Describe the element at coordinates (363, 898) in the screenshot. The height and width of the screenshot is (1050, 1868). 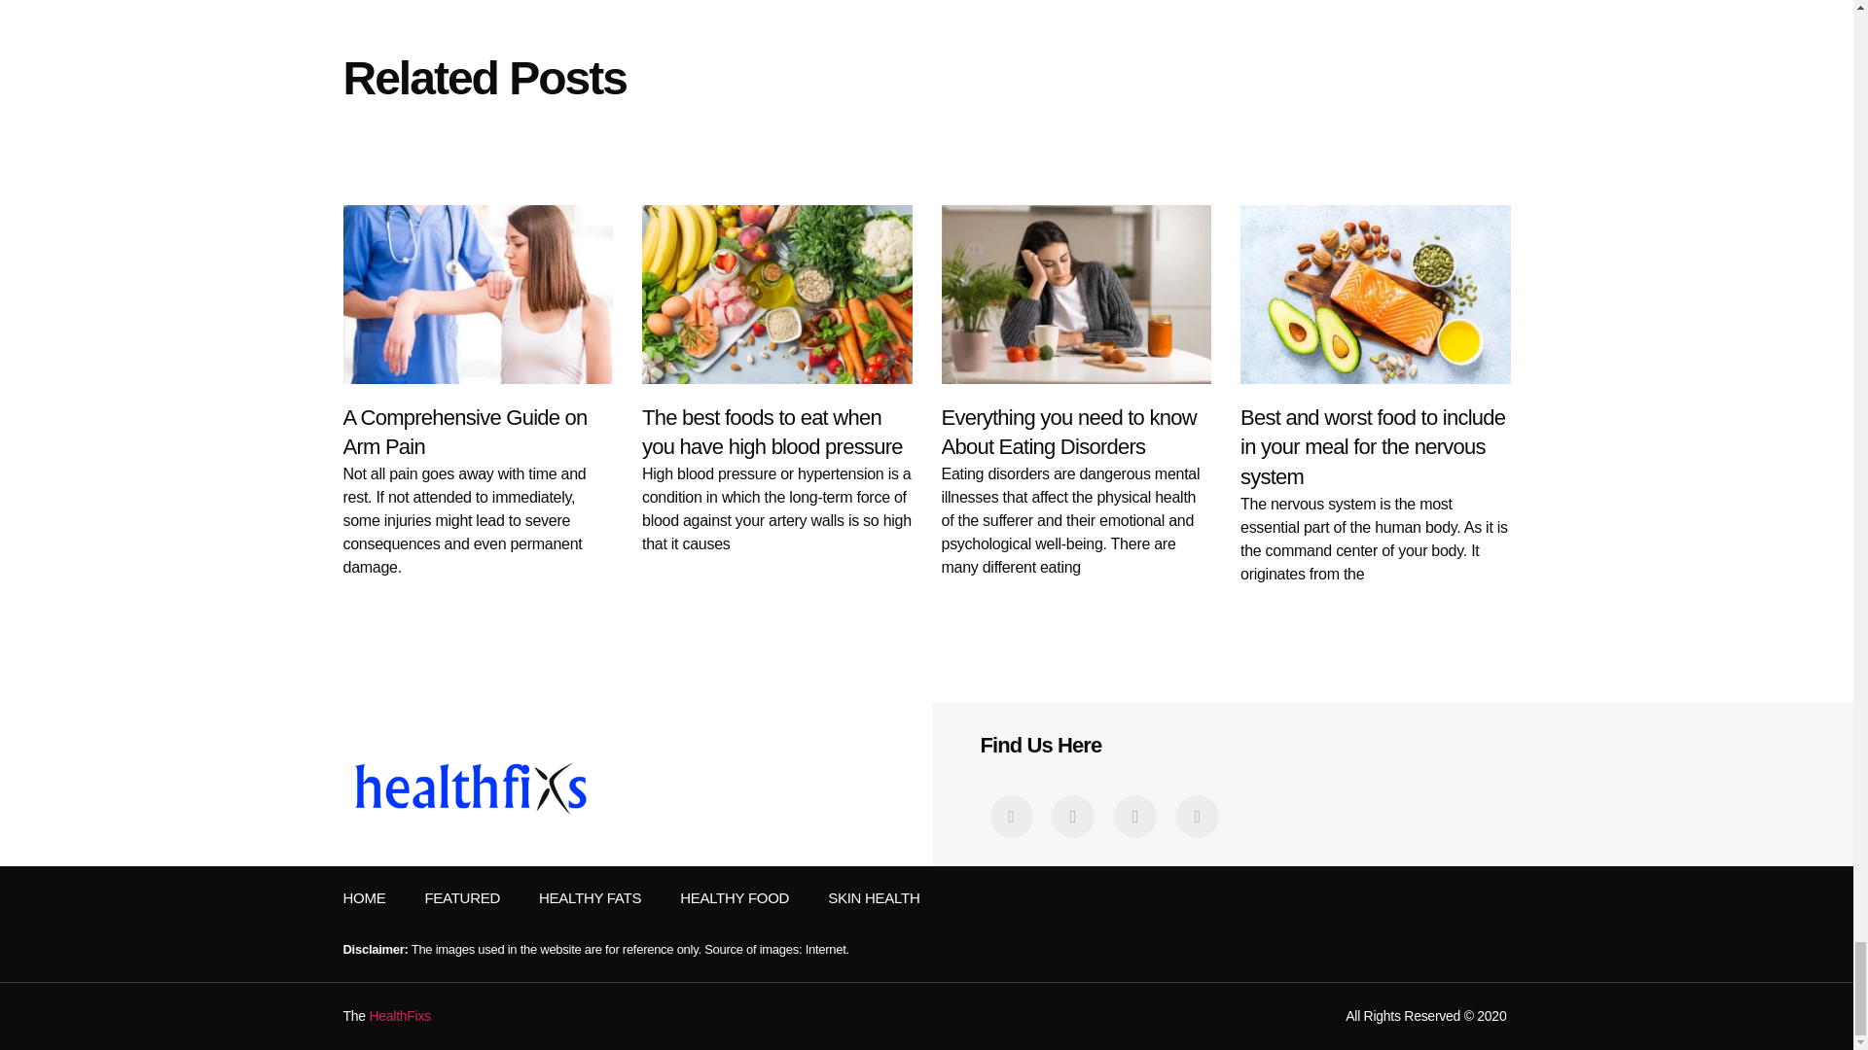
I see `HOME` at that location.